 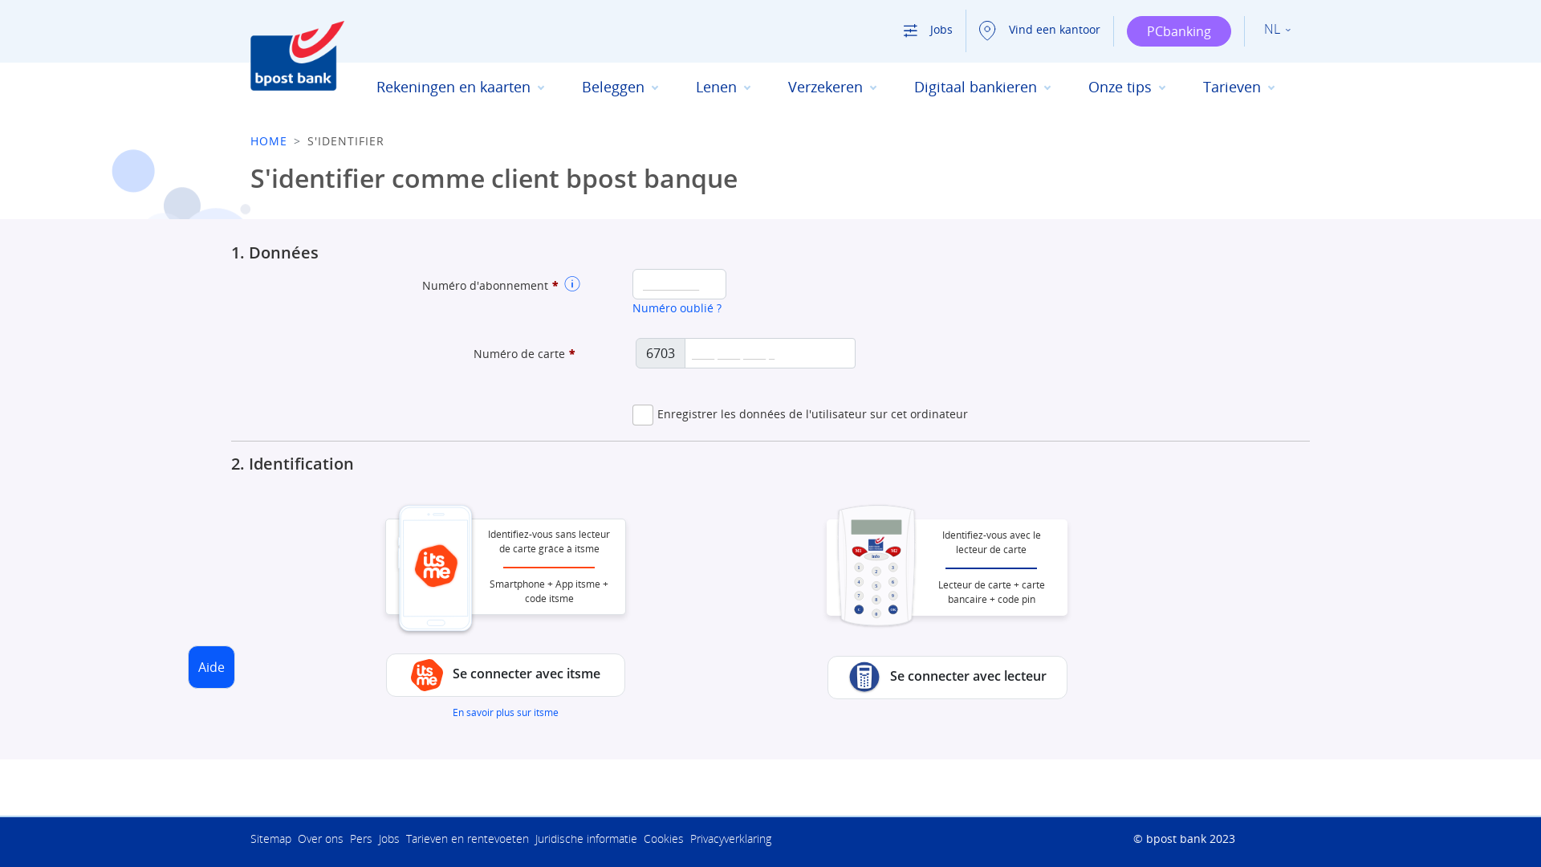 What do you see at coordinates (947, 678) in the screenshot?
I see `Se connecter avec lecteur` at bounding box center [947, 678].